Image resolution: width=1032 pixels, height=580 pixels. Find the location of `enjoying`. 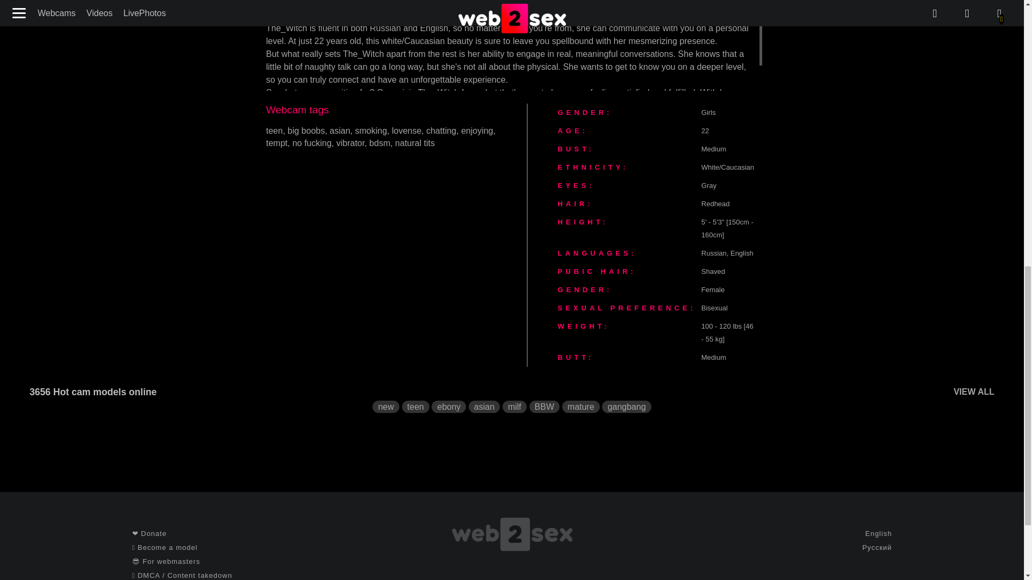

enjoying is located at coordinates (477, 130).